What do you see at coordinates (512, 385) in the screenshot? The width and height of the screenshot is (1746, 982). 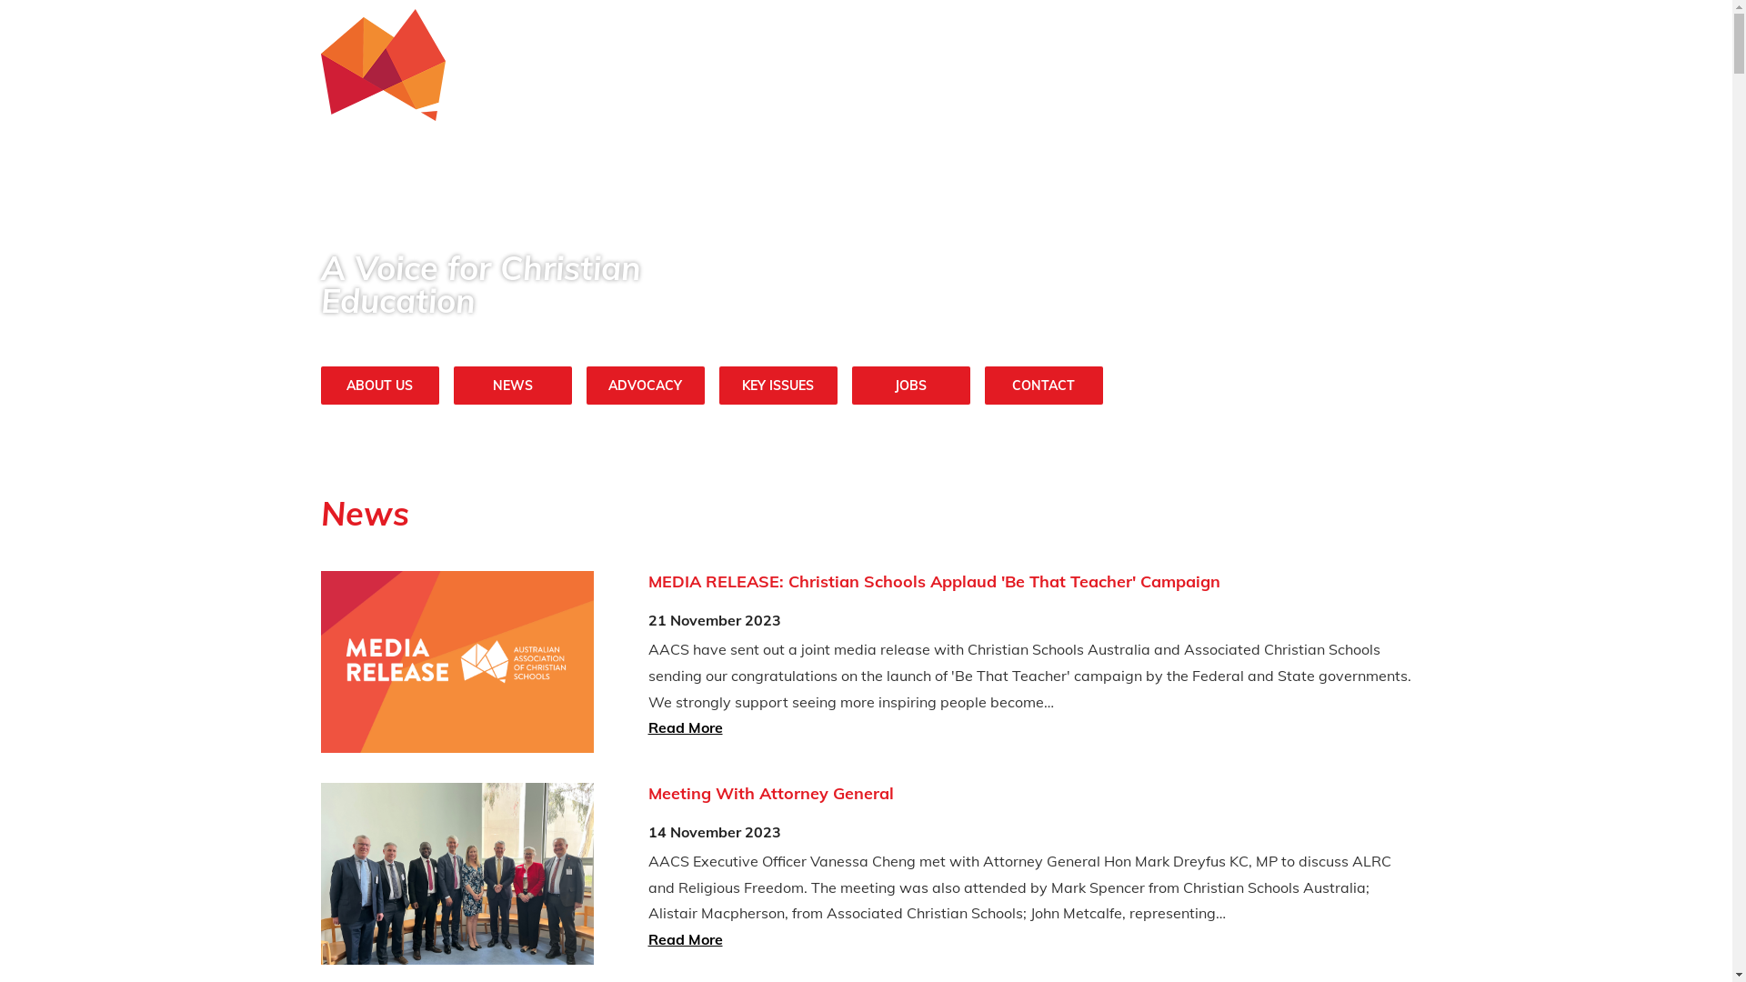 I see `NEWS` at bounding box center [512, 385].